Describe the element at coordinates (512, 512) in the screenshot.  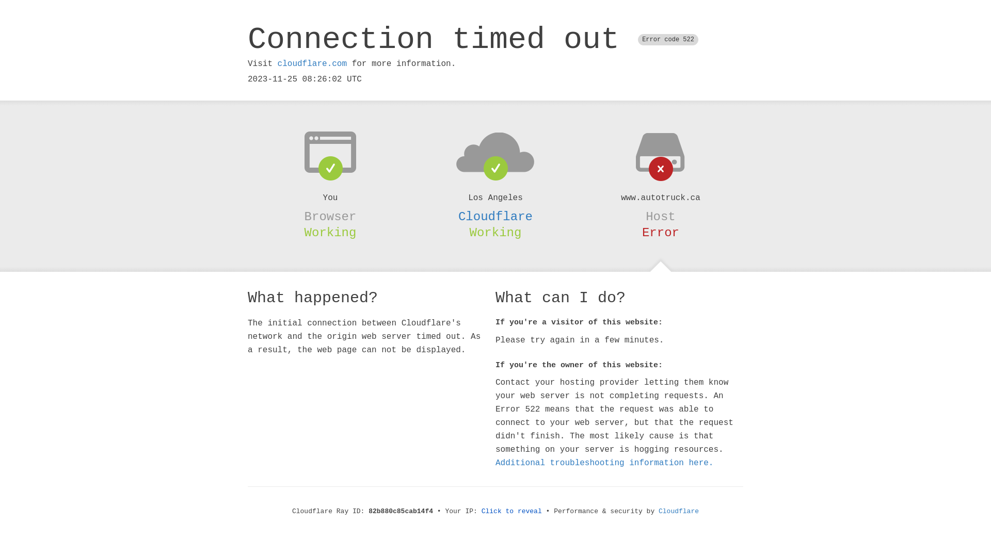
I see `Click to reveal` at that location.